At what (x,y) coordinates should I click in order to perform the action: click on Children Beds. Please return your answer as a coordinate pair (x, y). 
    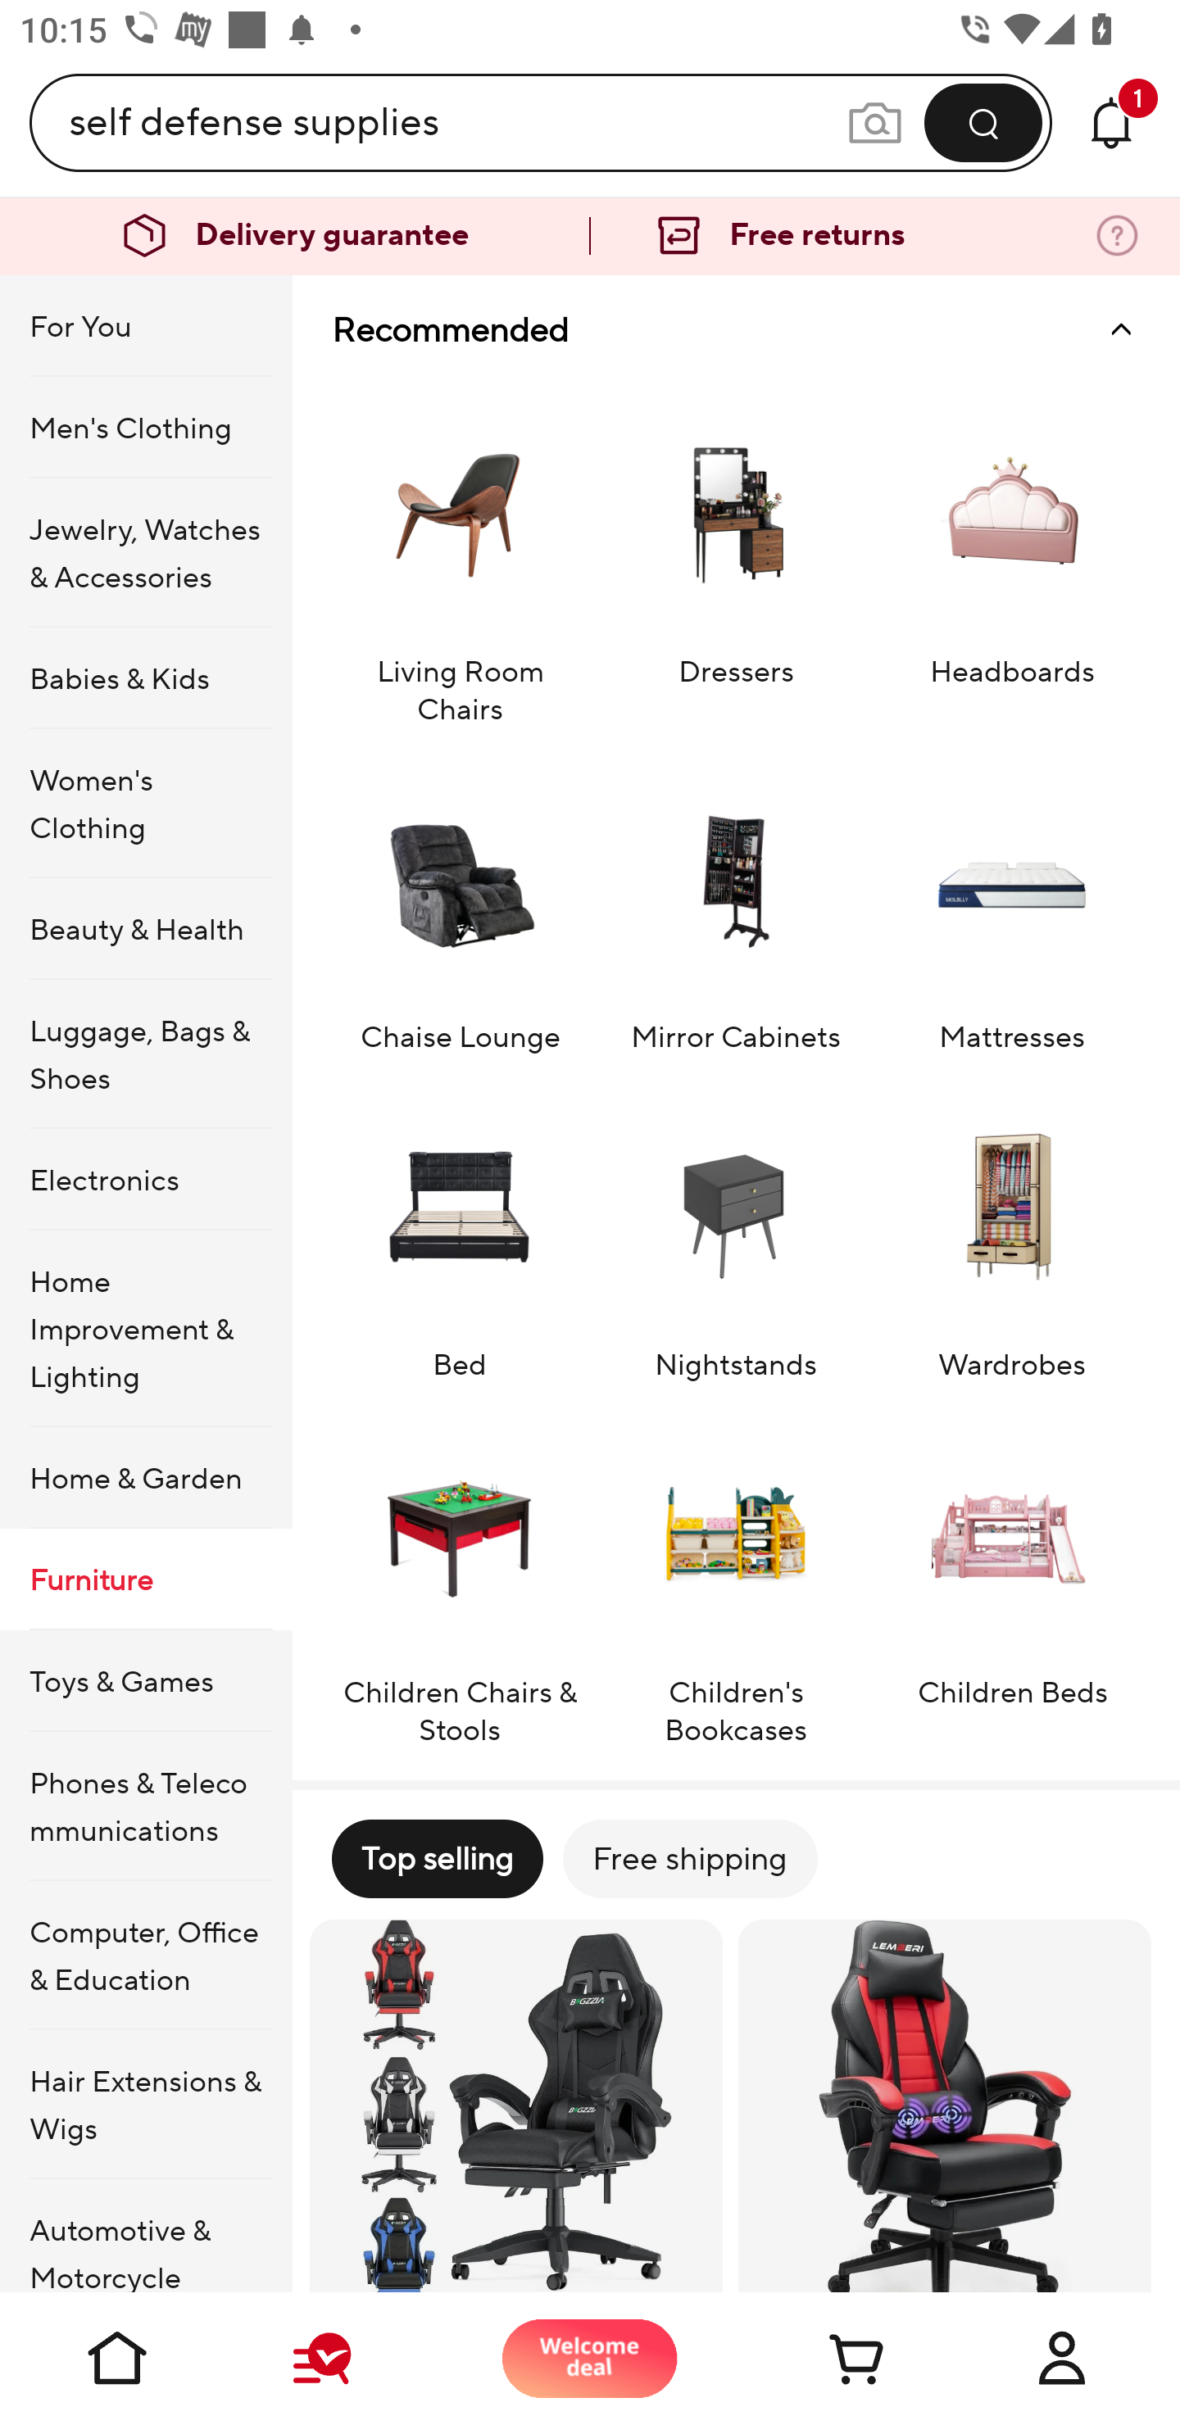
    Looking at the image, I should click on (1011, 1577).